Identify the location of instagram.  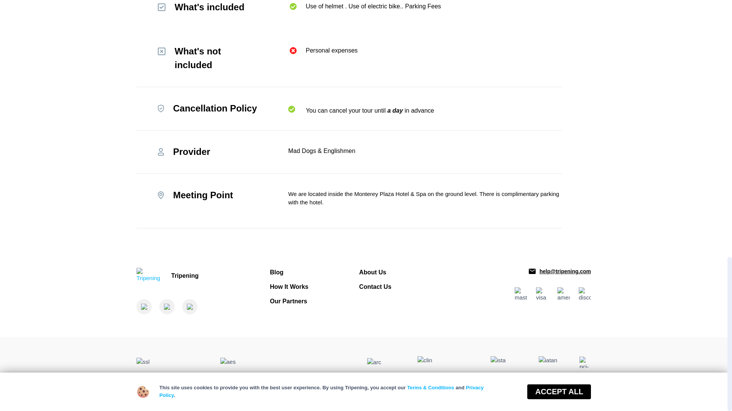
(190, 307).